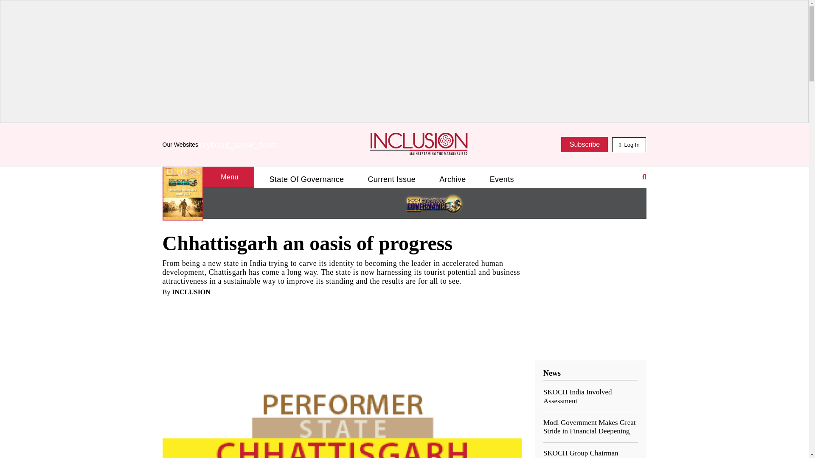 Image resolution: width=815 pixels, height=458 pixels. I want to click on Current Issue, so click(391, 179).